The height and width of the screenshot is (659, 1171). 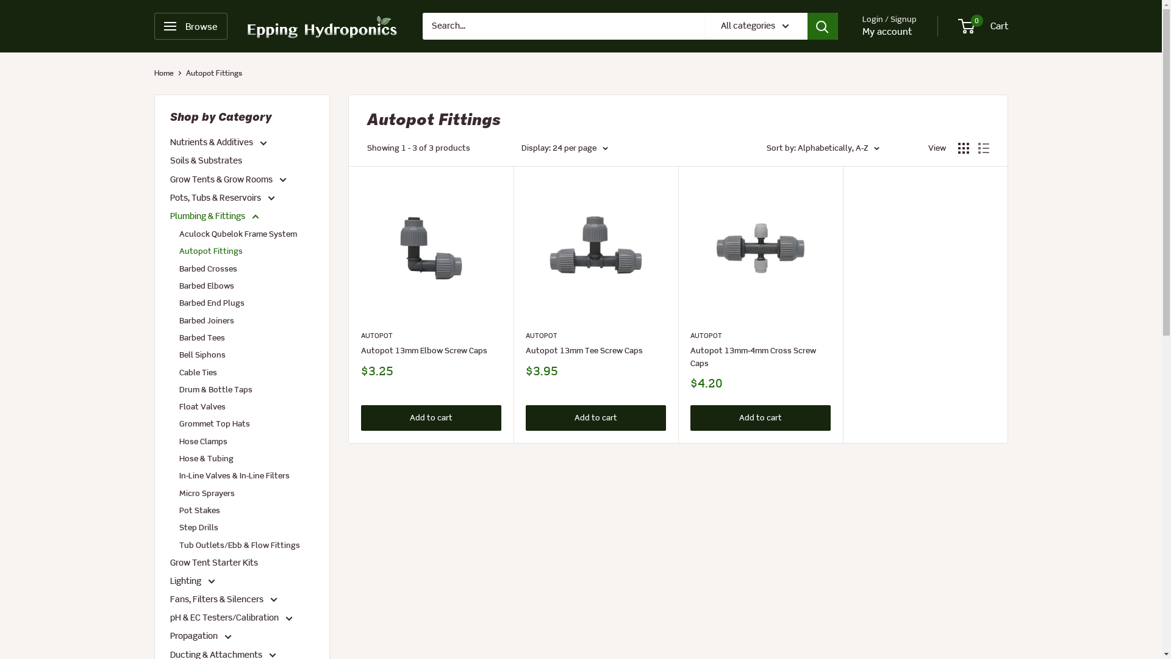 What do you see at coordinates (246, 303) in the screenshot?
I see `Barbed End Plugs` at bounding box center [246, 303].